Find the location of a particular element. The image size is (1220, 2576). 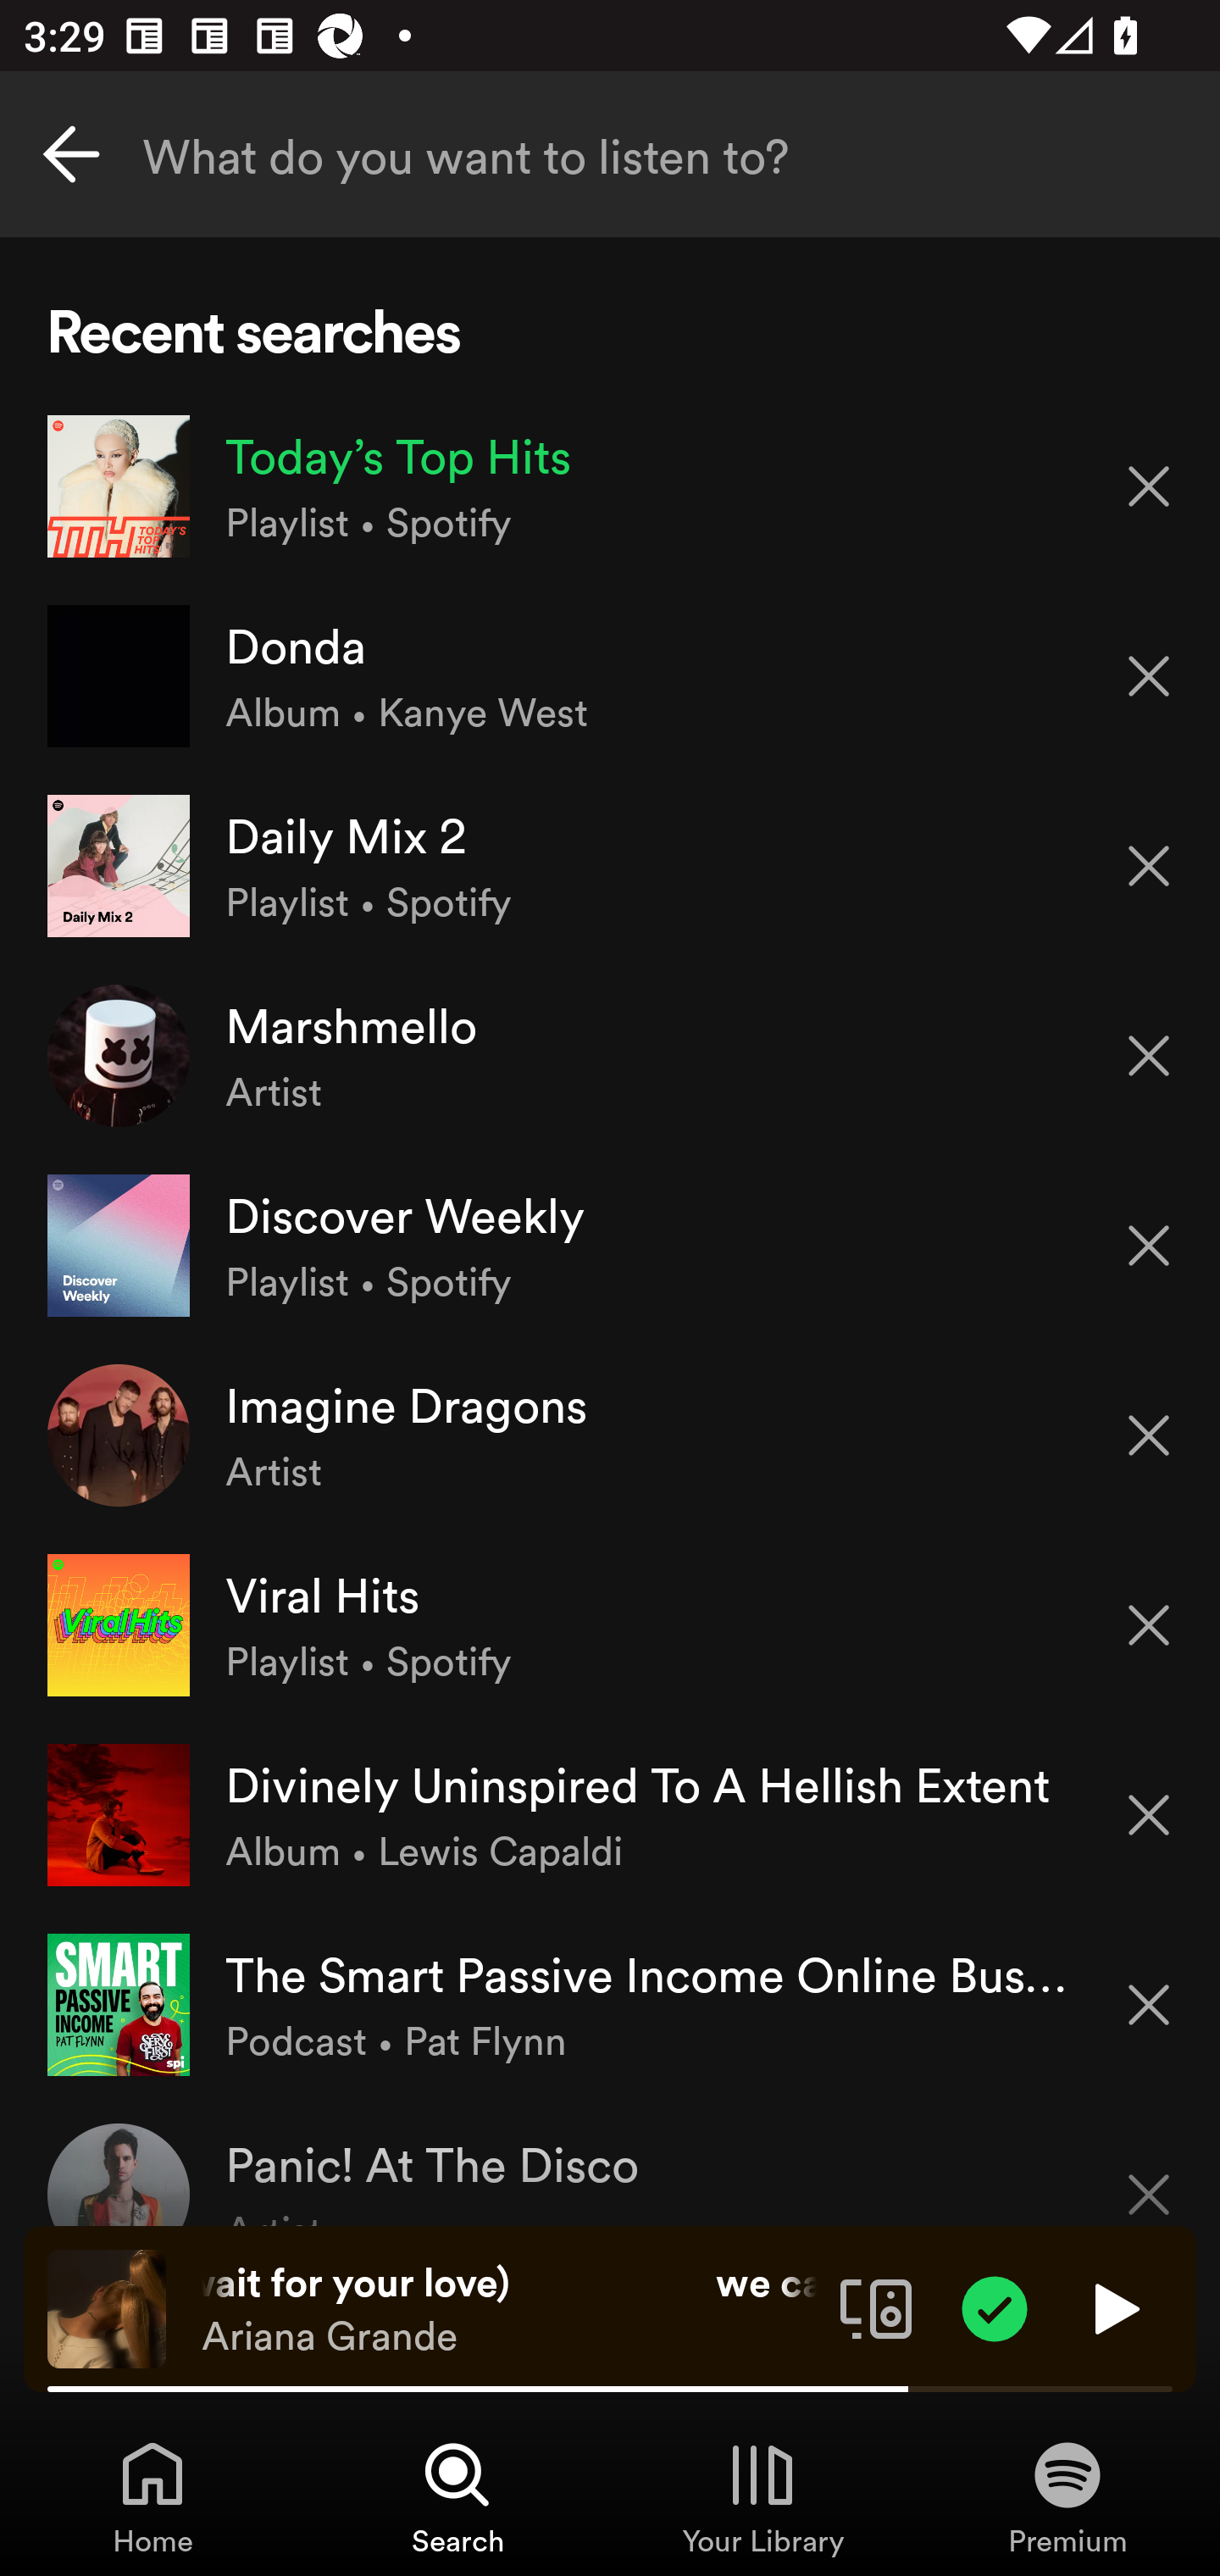

Remove is located at coordinates (1149, 1435).